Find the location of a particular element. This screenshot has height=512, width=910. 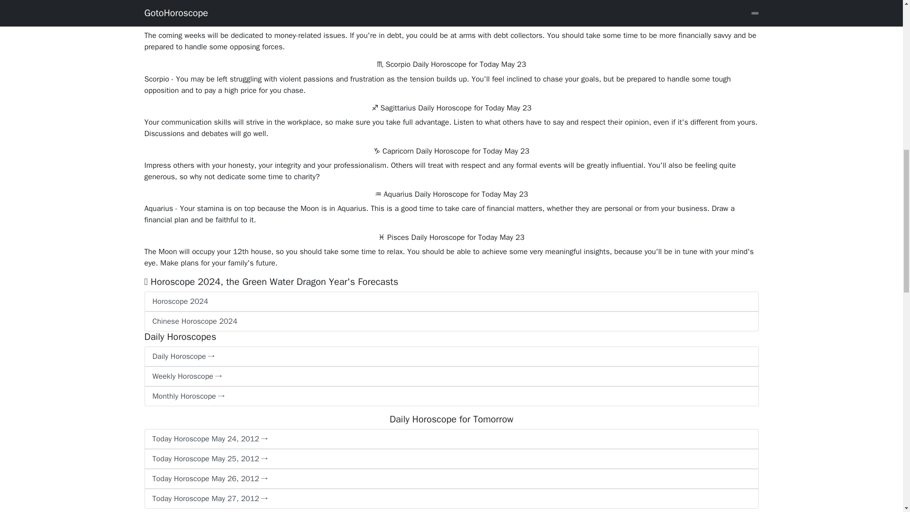

Today Horoscope May 25, 2012 is located at coordinates (451, 459).